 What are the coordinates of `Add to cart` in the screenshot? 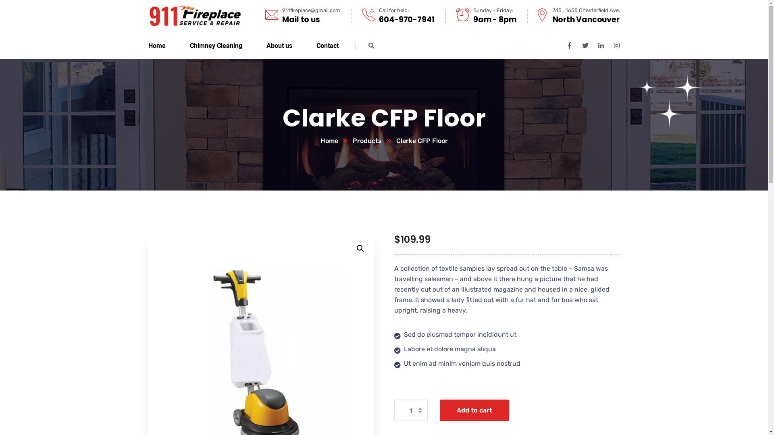 It's located at (474, 410).